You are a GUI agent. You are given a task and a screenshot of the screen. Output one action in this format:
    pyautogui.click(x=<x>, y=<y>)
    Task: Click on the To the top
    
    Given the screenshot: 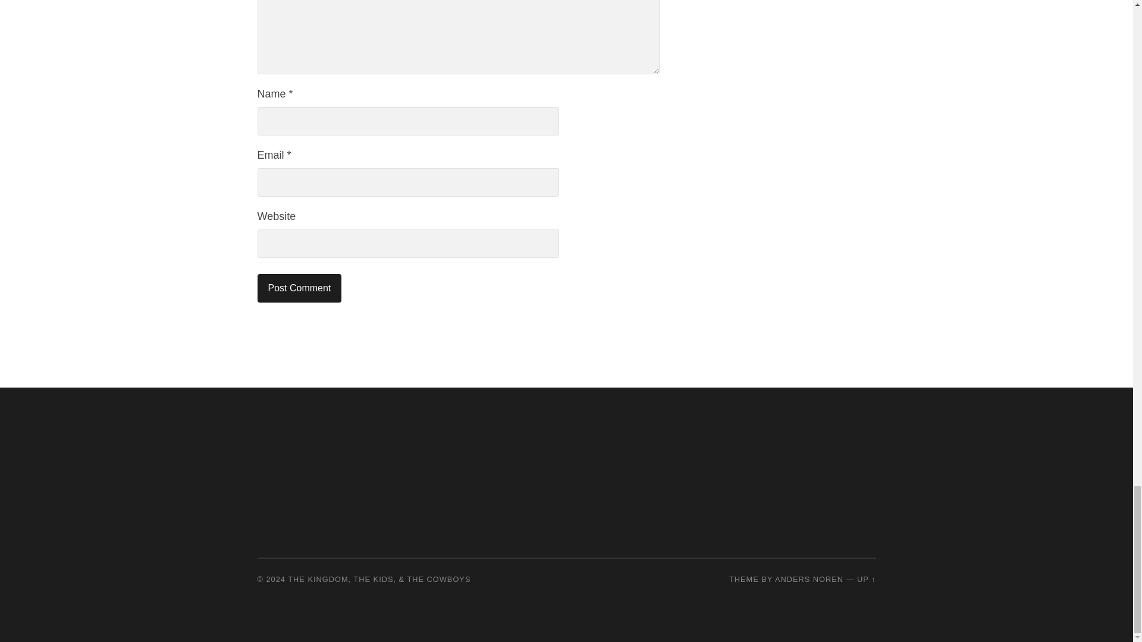 What is the action you would take?
    pyautogui.click(x=866, y=579)
    